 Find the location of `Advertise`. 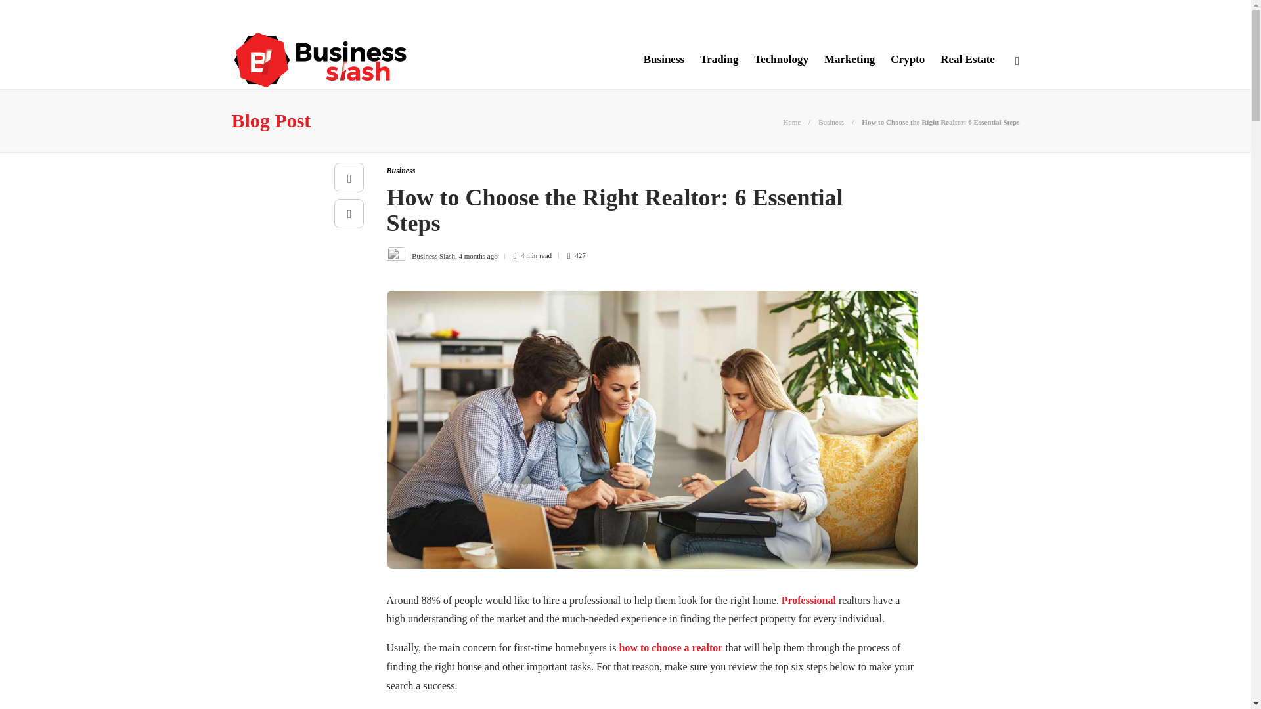

Advertise is located at coordinates (352, 15).